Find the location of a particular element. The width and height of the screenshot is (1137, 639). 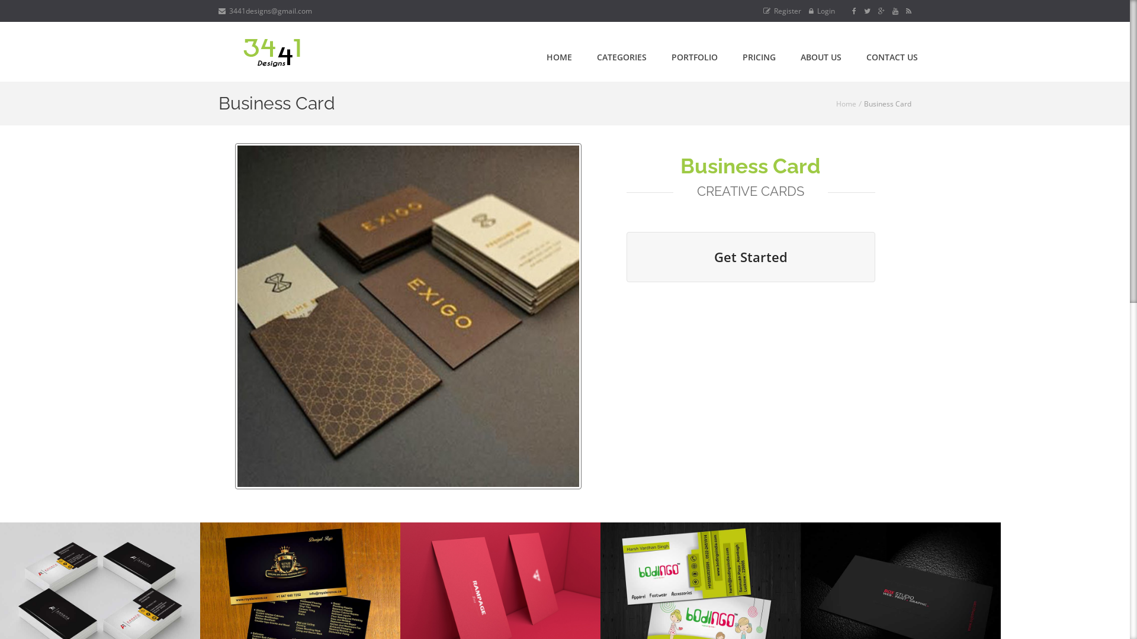

Home is located at coordinates (846, 104).